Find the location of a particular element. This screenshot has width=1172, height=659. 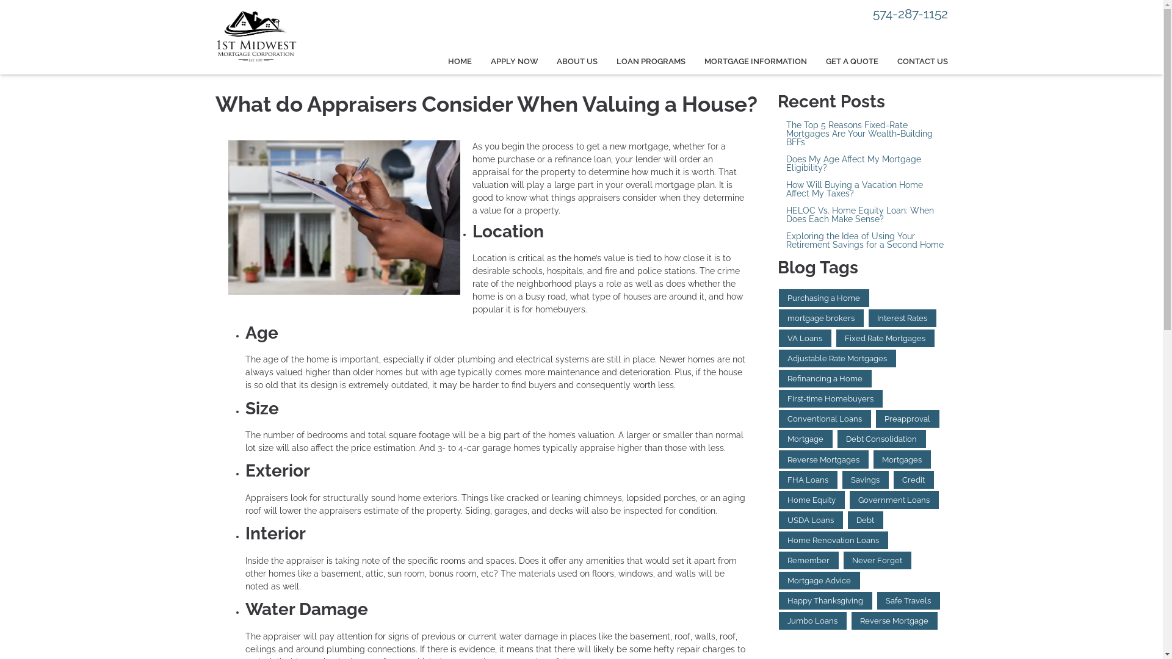

Does My Age Affect My Mortgage Eligibility? is located at coordinates (863, 164).